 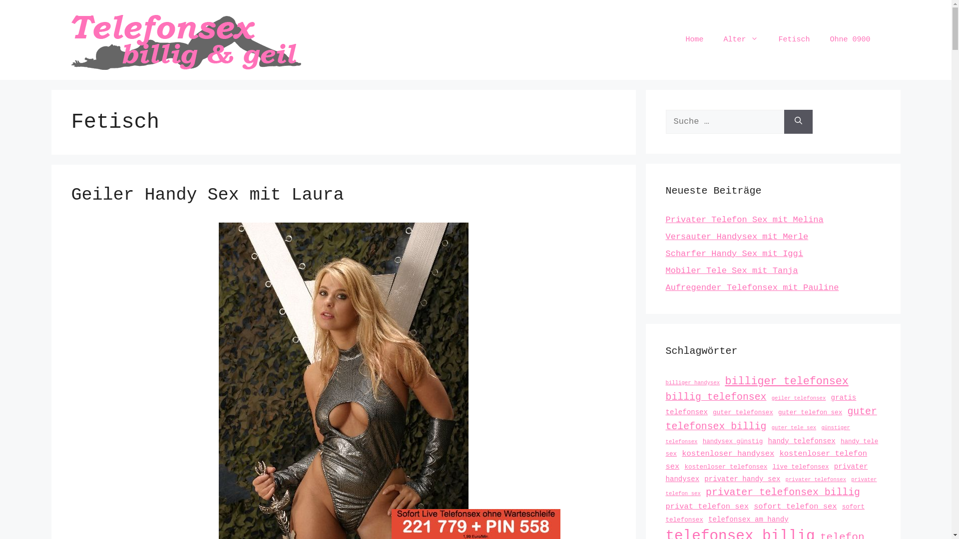 I want to click on handy tele sex, so click(x=772, y=448).